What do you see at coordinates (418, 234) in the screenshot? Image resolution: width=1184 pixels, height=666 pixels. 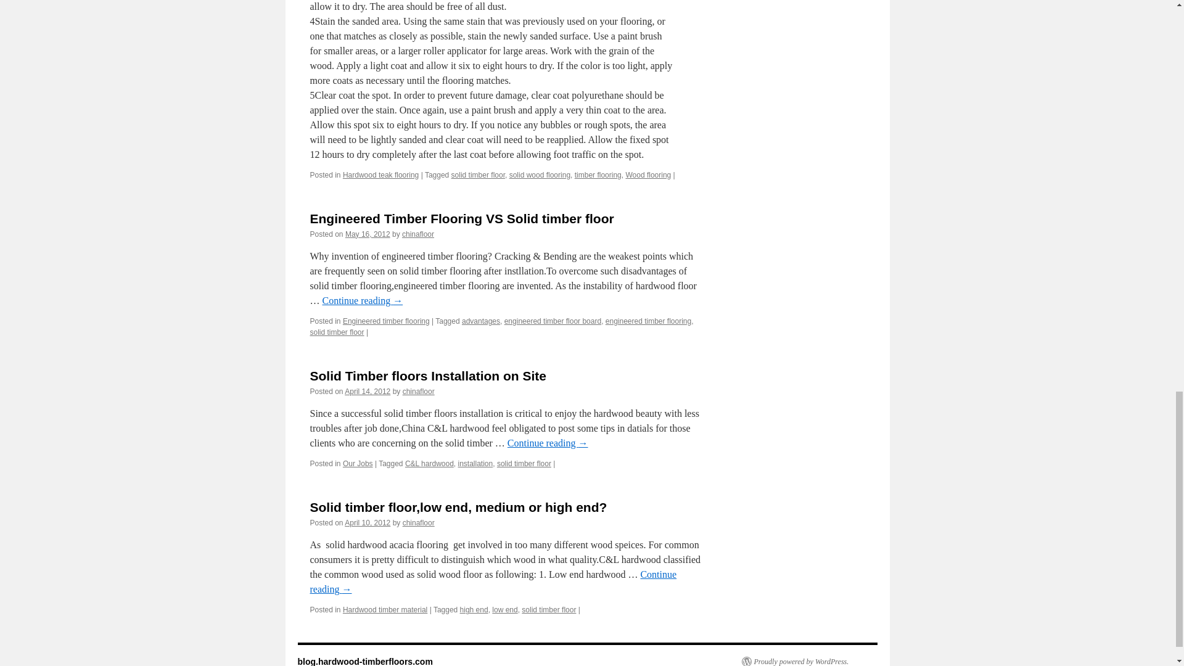 I see `chinafloor` at bounding box center [418, 234].